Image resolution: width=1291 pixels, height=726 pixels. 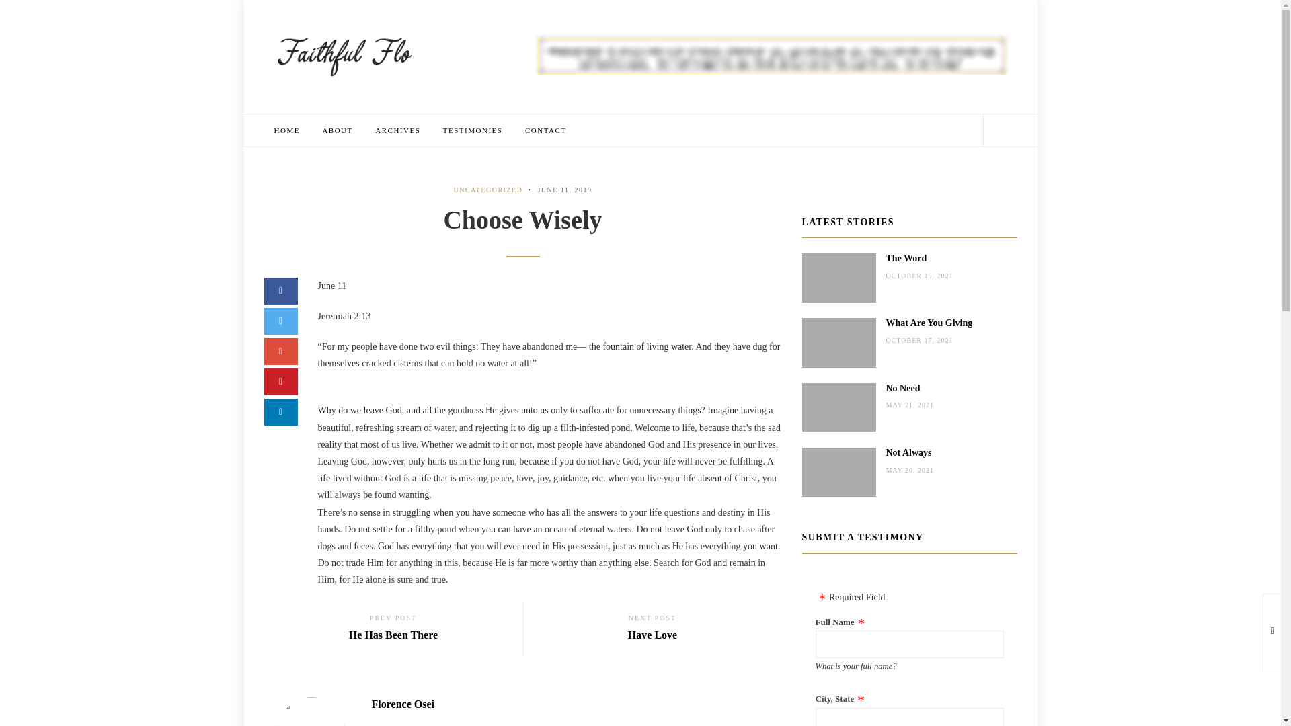 What do you see at coordinates (563, 190) in the screenshot?
I see `Florence Osei` at bounding box center [563, 190].